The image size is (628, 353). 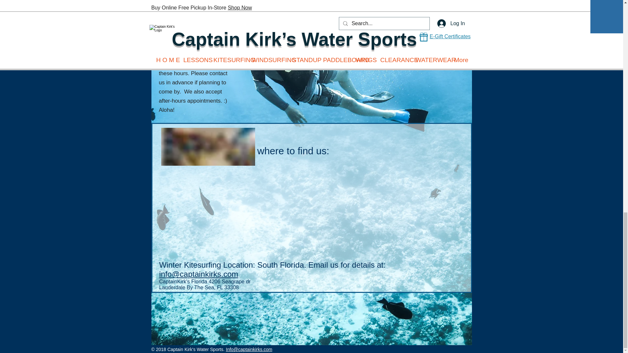 I want to click on Google Maps, so click(x=387, y=212).